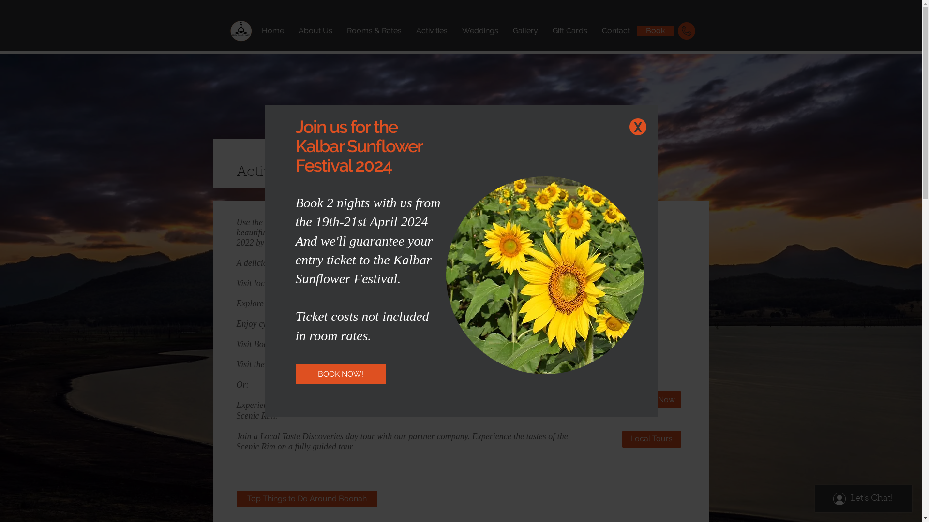 The width and height of the screenshot is (929, 522). What do you see at coordinates (432, 31) in the screenshot?
I see `Activities` at bounding box center [432, 31].